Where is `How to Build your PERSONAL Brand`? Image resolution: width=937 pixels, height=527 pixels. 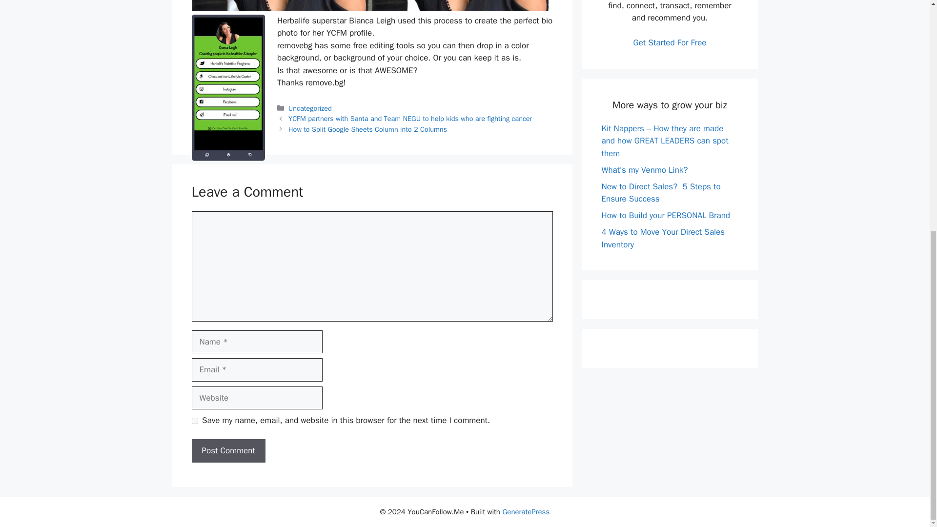
How to Build your PERSONAL Brand is located at coordinates (666, 215).